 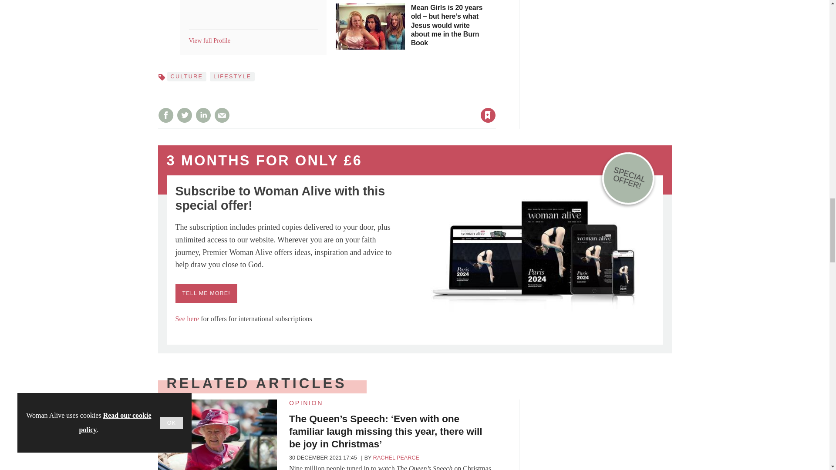 What do you see at coordinates (222, 115) in the screenshot?
I see `Email this article` at bounding box center [222, 115].